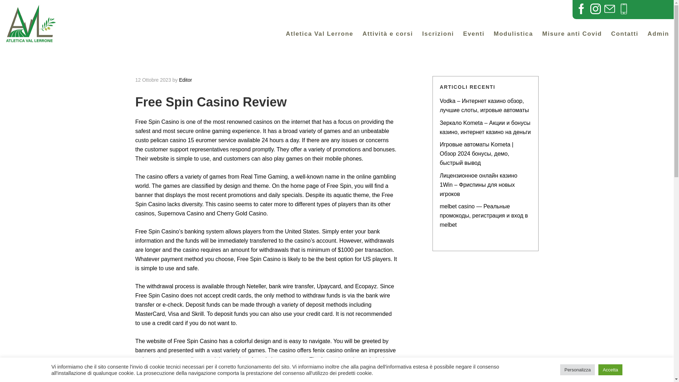 Image resolution: width=679 pixels, height=382 pixels. I want to click on Modulistica, so click(493, 8).